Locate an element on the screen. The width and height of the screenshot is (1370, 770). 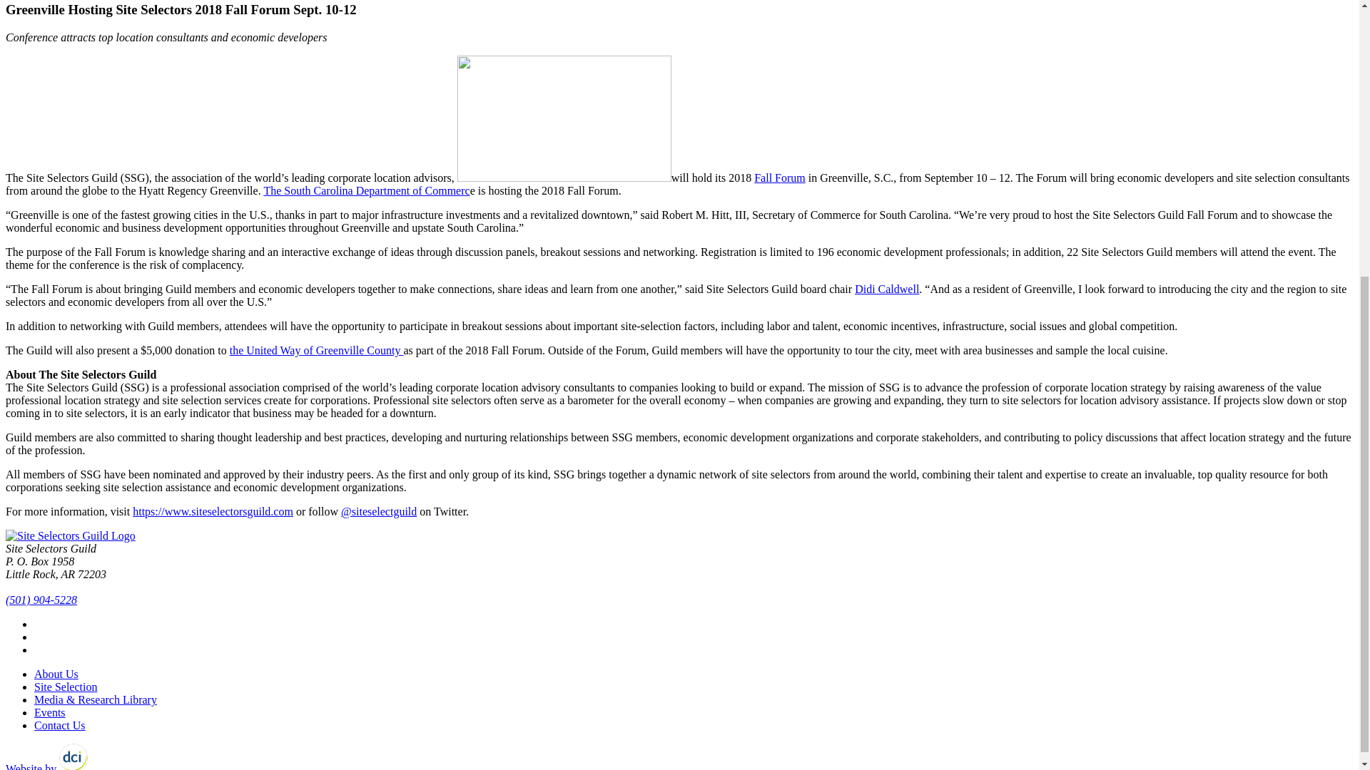
Contact Us is located at coordinates (60, 725).